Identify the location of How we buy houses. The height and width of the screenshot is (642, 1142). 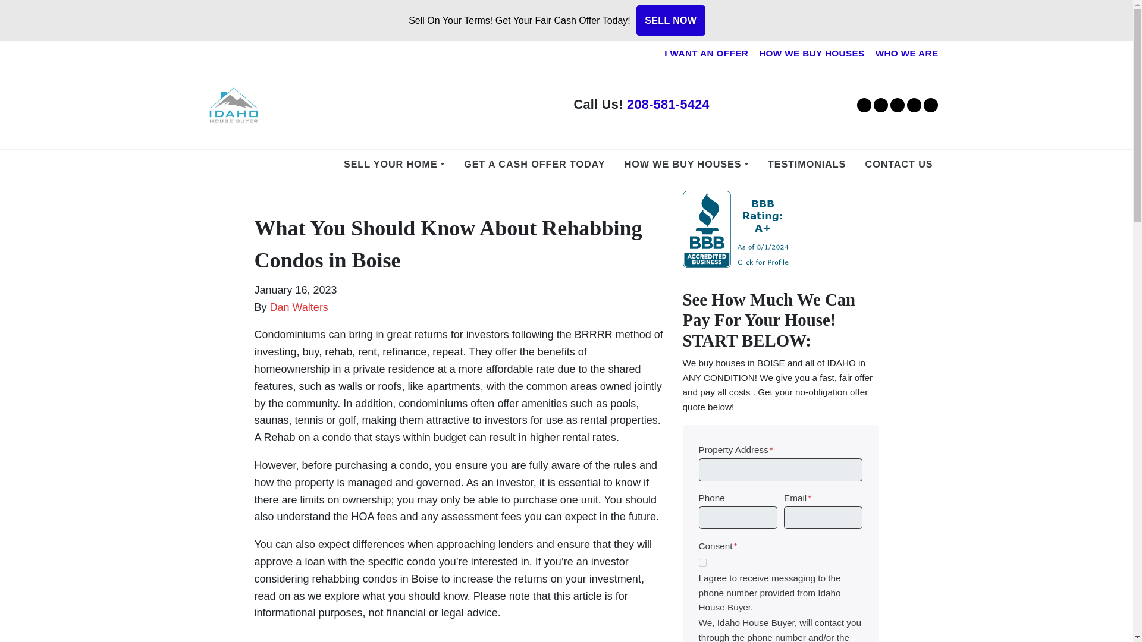
(686, 165).